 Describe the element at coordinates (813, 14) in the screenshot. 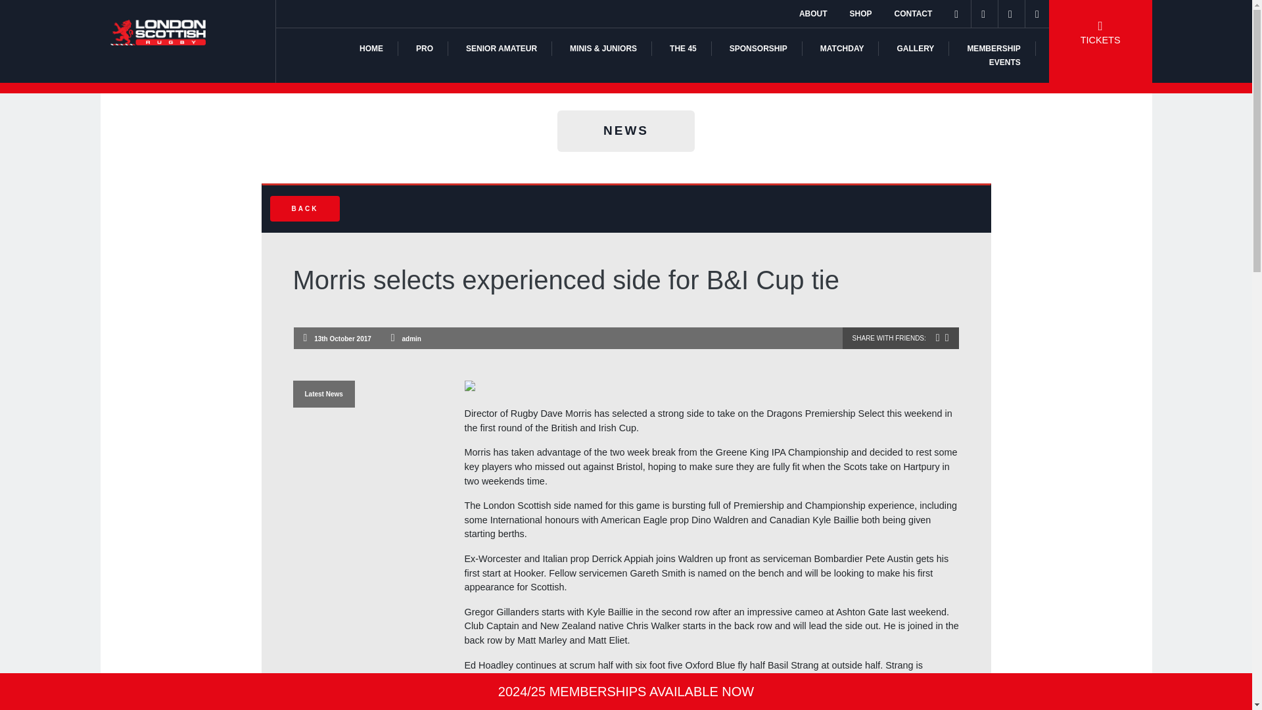

I see `ABOUT` at that location.